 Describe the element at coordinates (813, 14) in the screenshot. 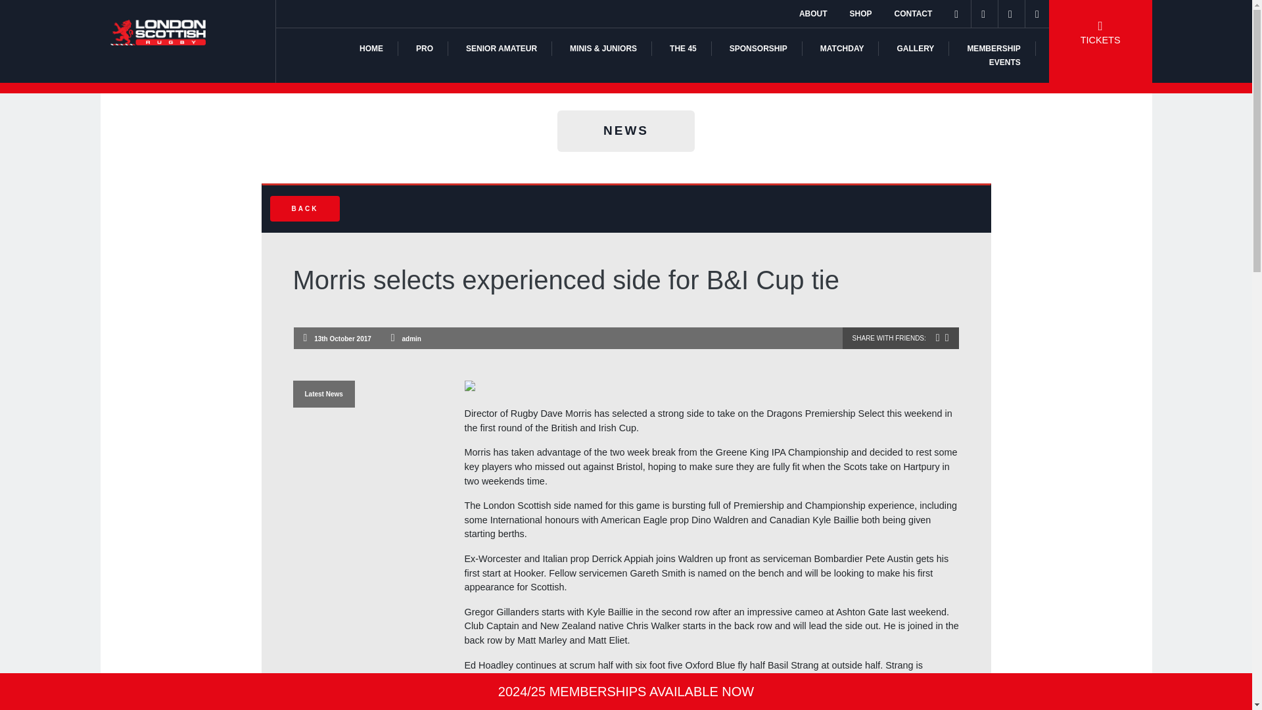

I see `ABOUT` at that location.